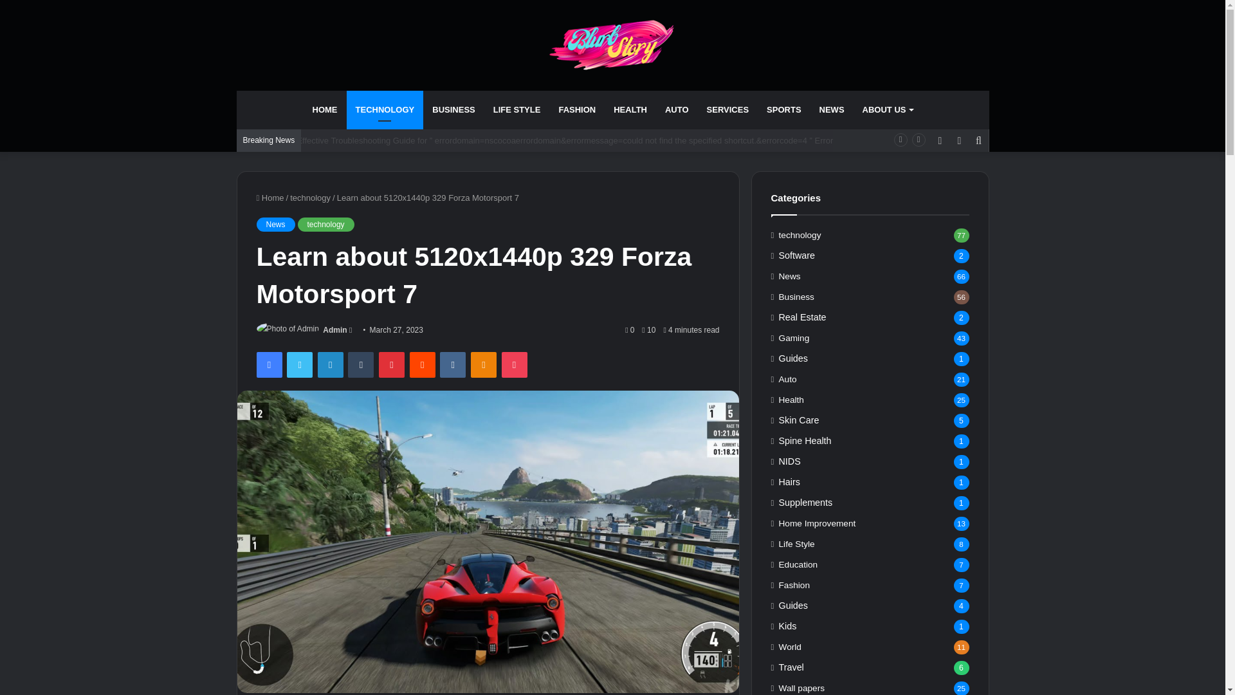 This screenshot has height=695, width=1235. Describe the element at coordinates (423, 364) in the screenshot. I see `Reddit` at that location.